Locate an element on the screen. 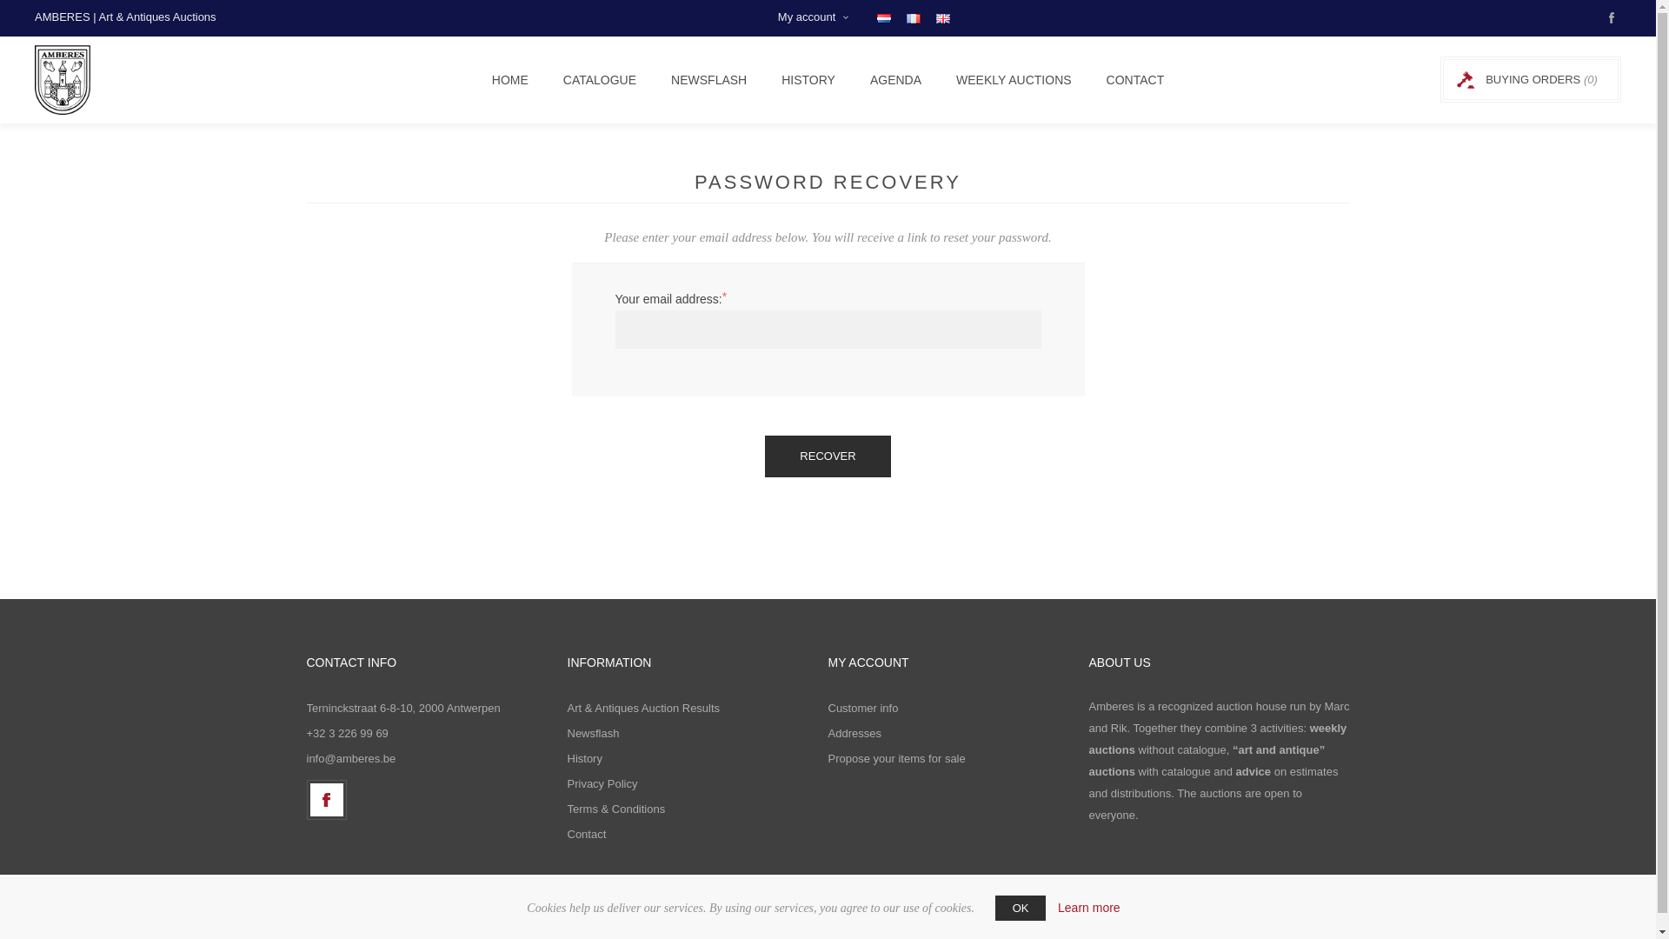  Addresses is located at coordinates (854, 732).